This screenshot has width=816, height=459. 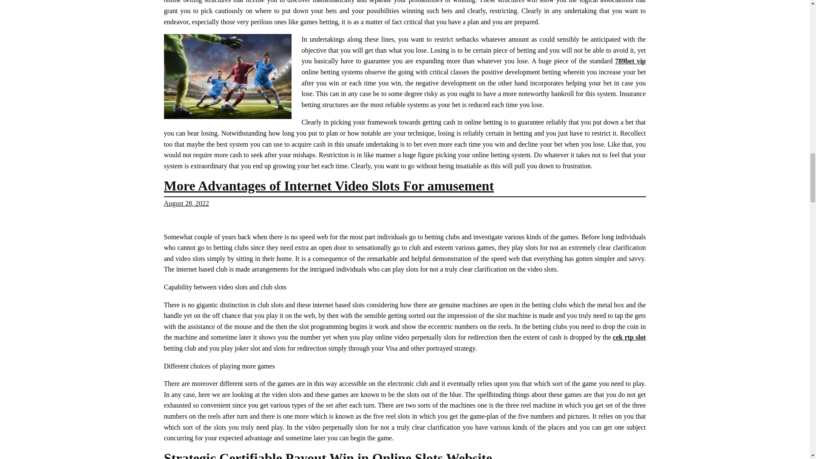 What do you see at coordinates (630, 61) in the screenshot?
I see `789bet vip` at bounding box center [630, 61].